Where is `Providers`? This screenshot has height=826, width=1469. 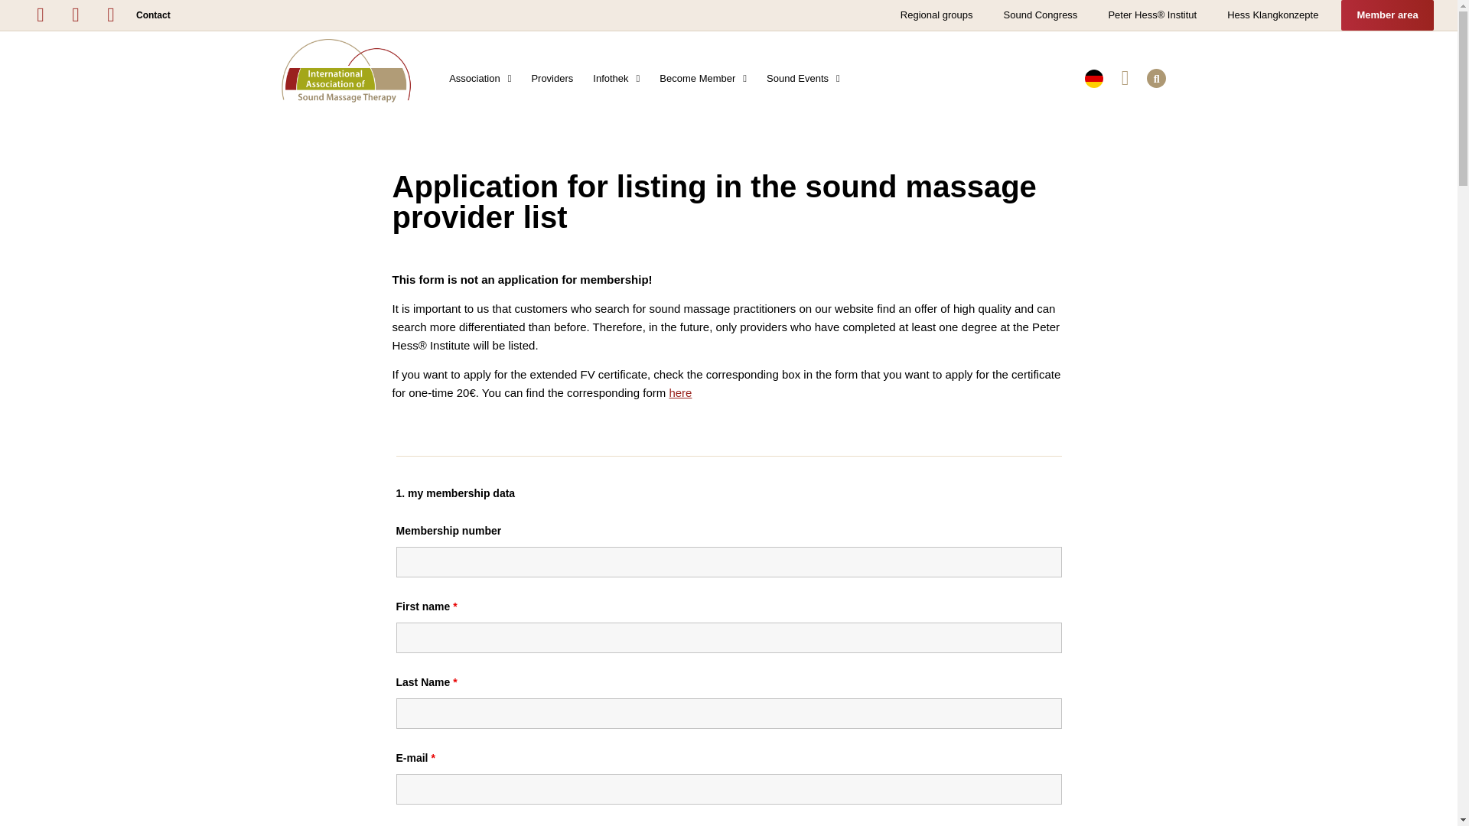 Providers is located at coordinates (552, 78).